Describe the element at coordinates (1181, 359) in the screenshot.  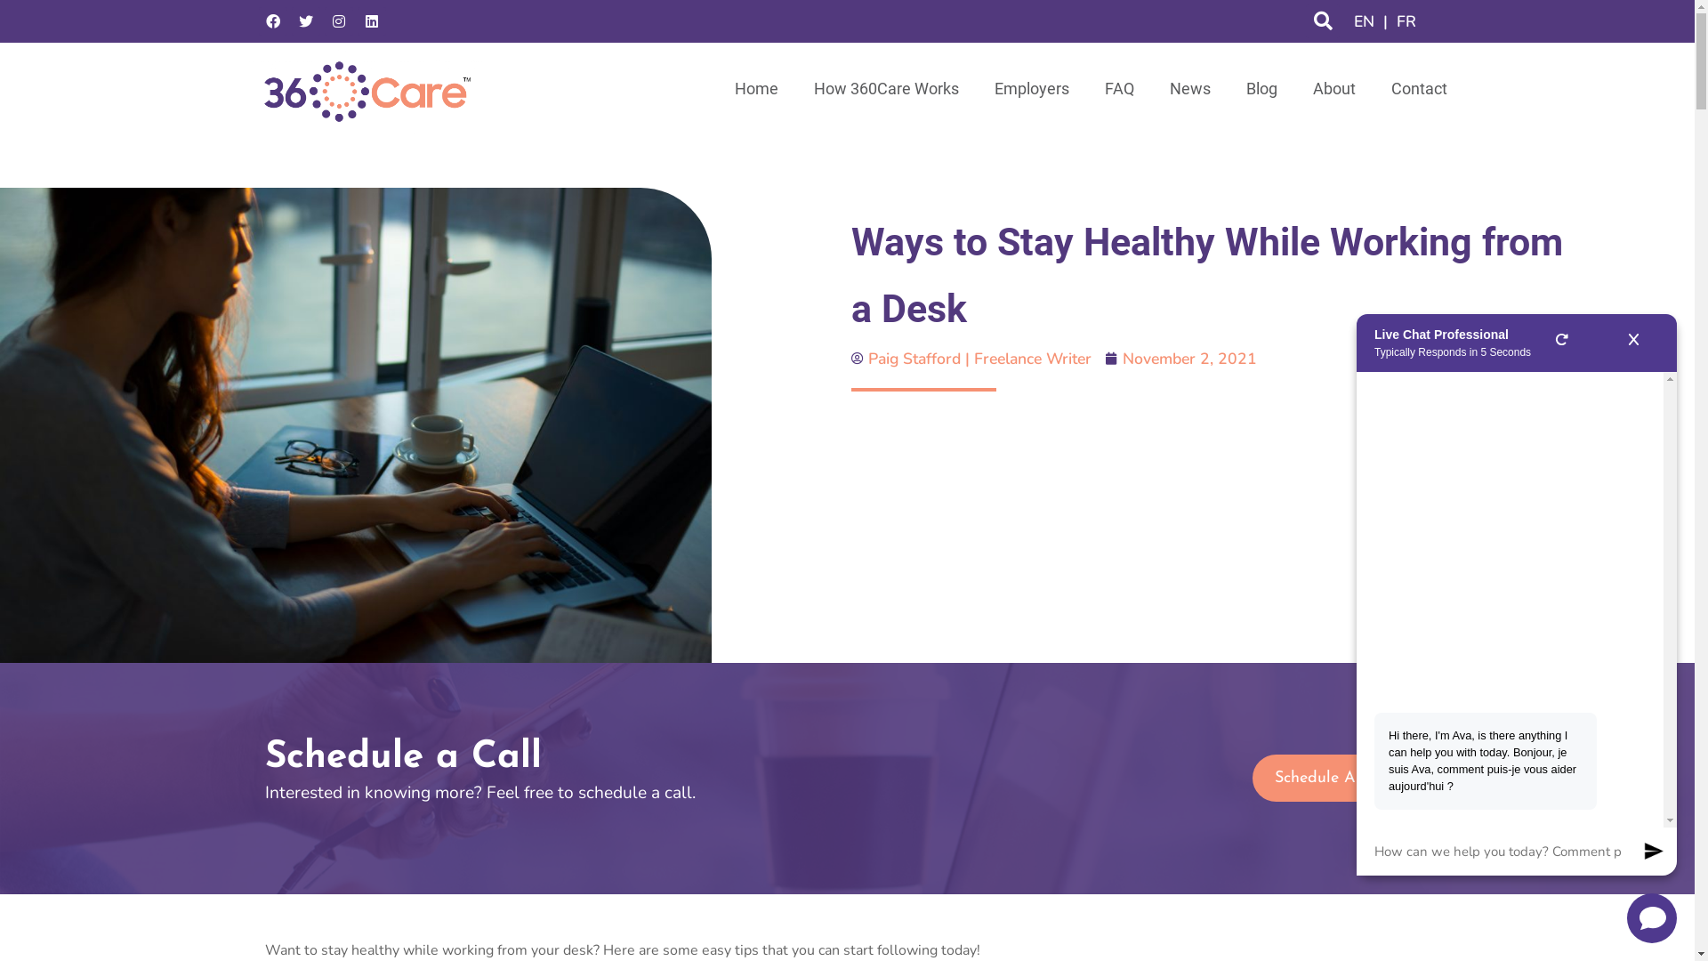
I see `November 2, 2021` at that location.